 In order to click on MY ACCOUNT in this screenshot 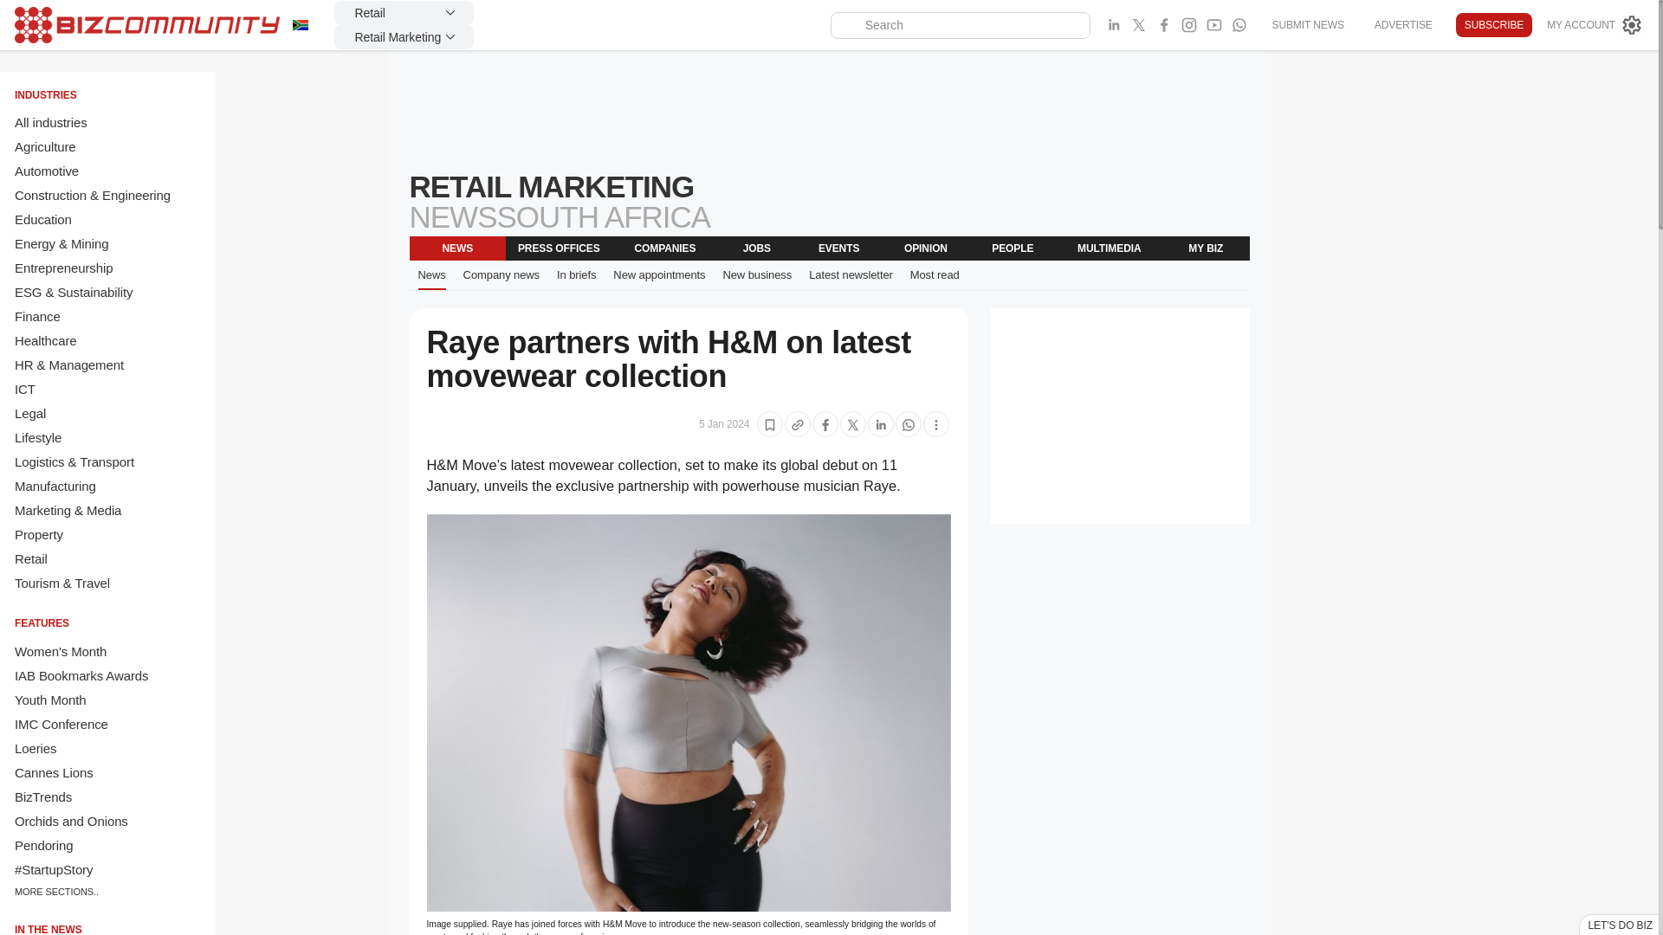, I will do `click(1595, 25)`.